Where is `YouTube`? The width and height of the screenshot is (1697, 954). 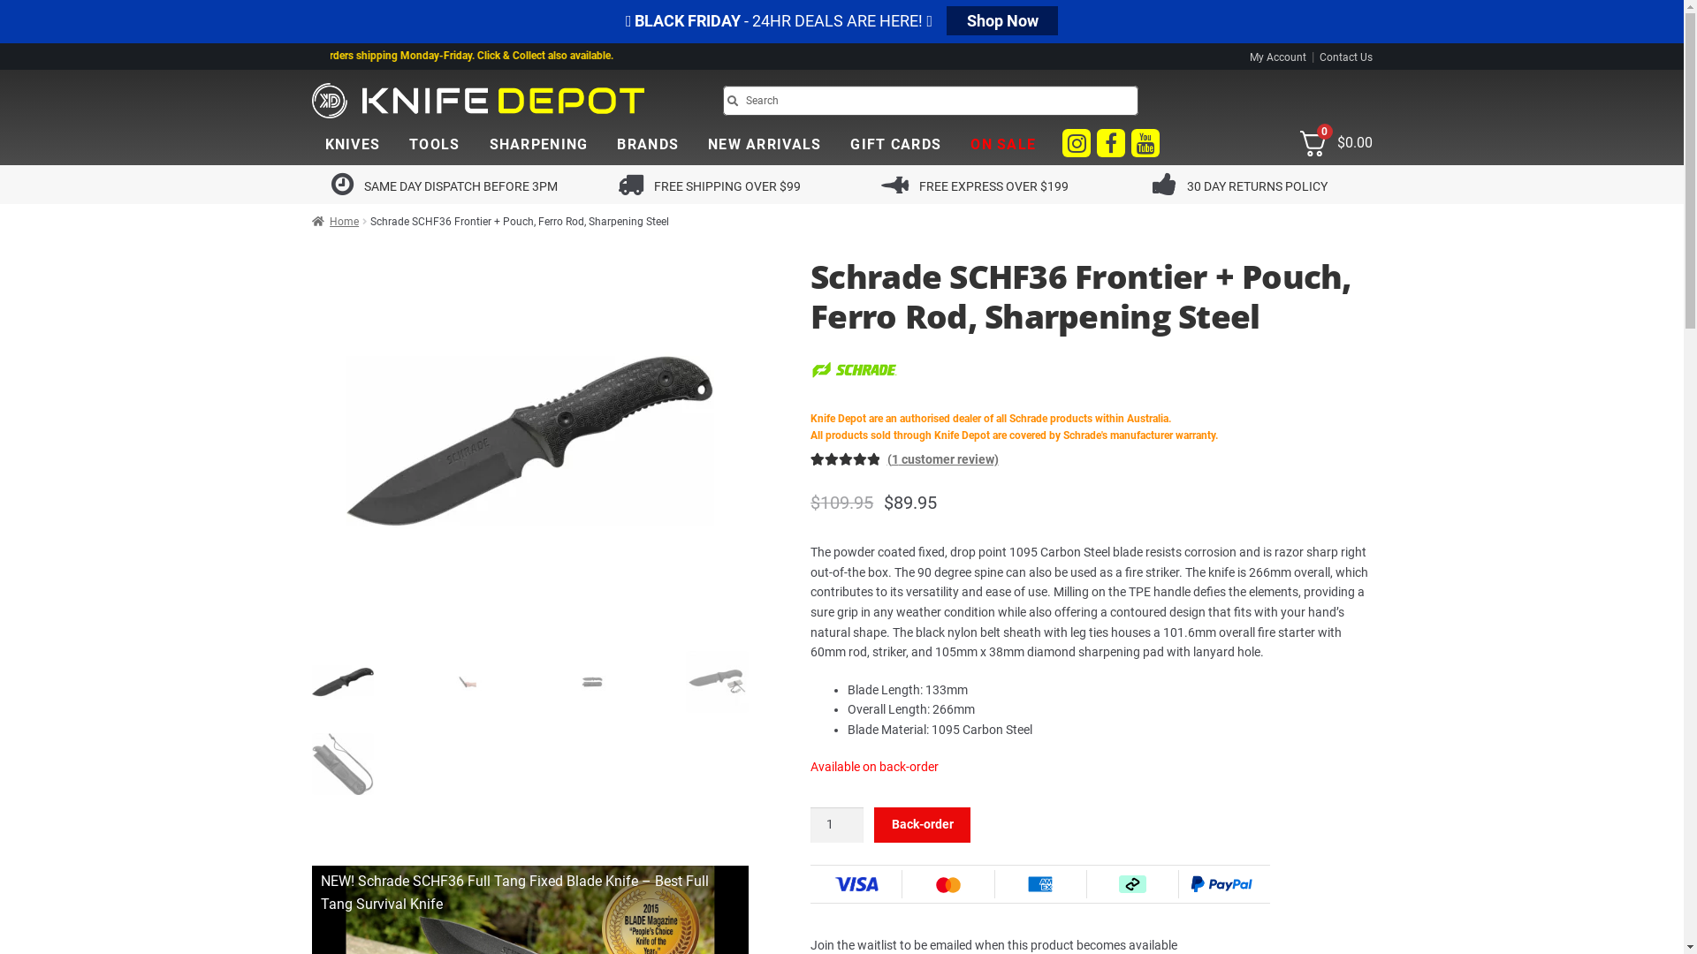
YouTube is located at coordinates (1145, 147).